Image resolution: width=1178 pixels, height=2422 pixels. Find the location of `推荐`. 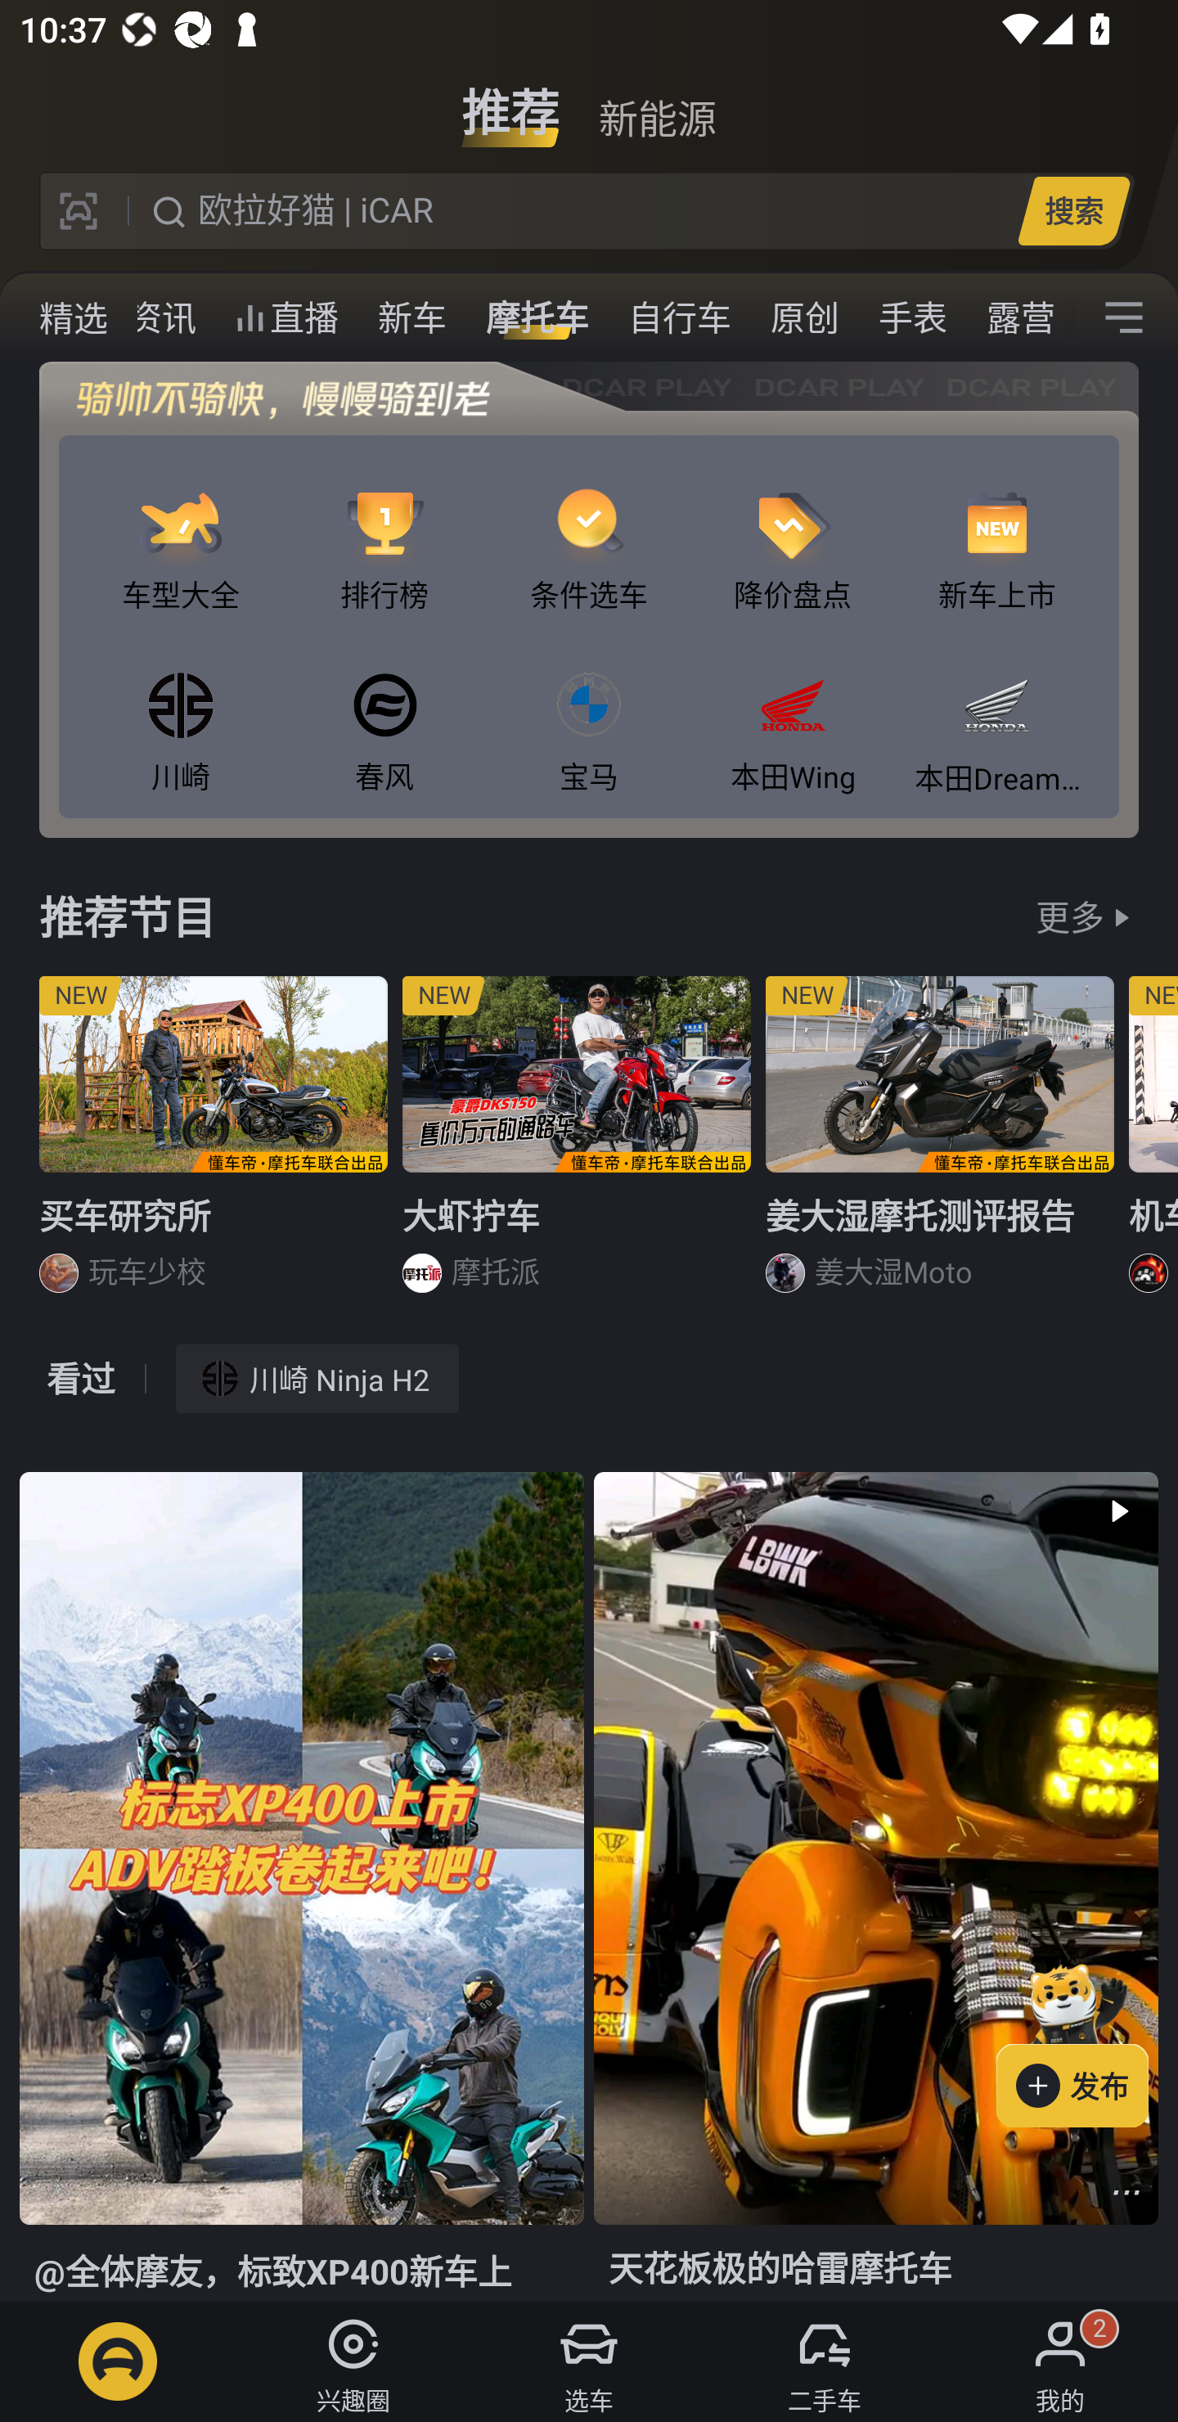

推荐 is located at coordinates (510, 101).